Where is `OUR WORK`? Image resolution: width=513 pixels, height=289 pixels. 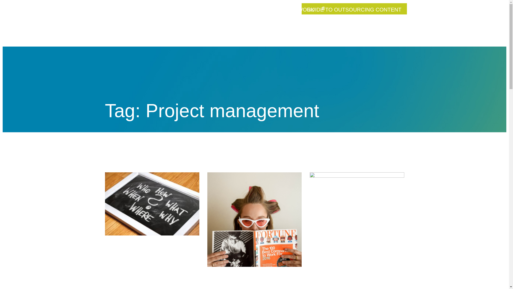
OUR WORK is located at coordinates (299, 10).